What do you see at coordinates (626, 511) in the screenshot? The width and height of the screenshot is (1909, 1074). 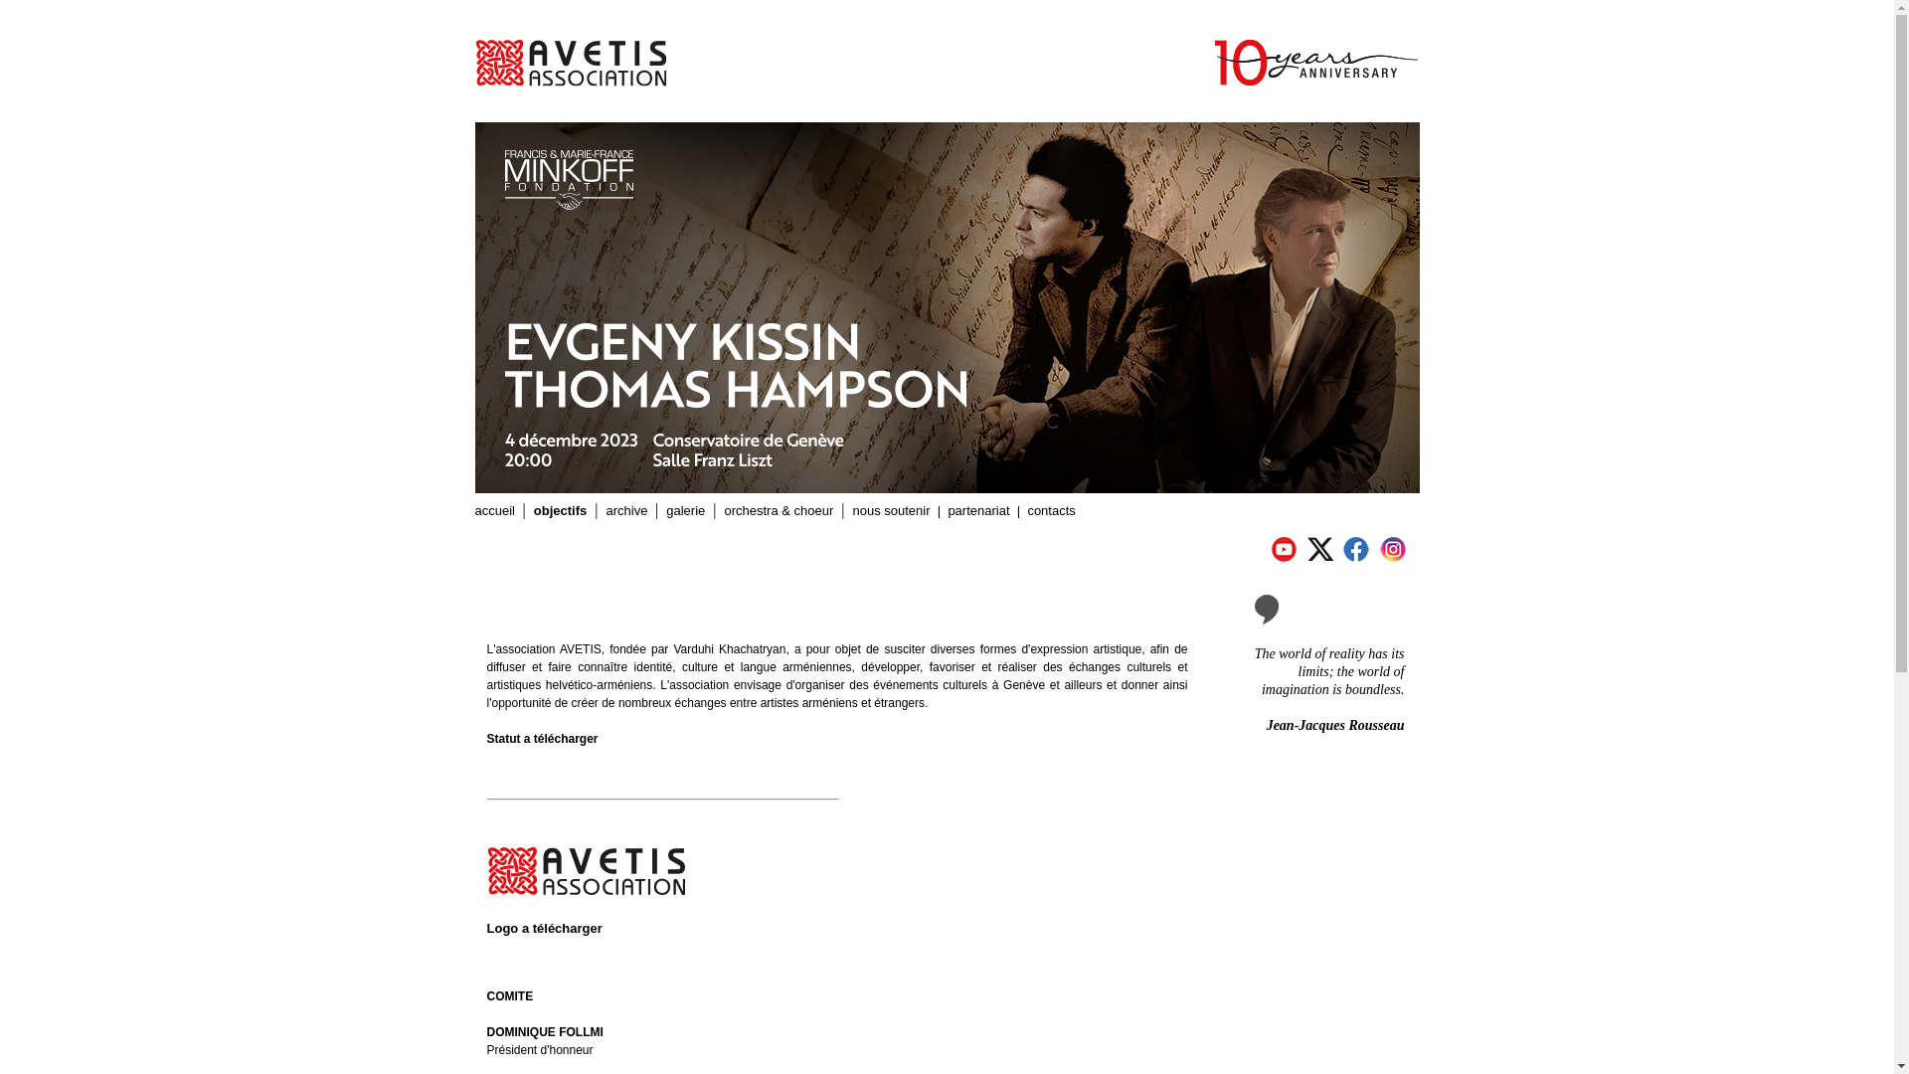 I see `archive` at bounding box center [626, 511].